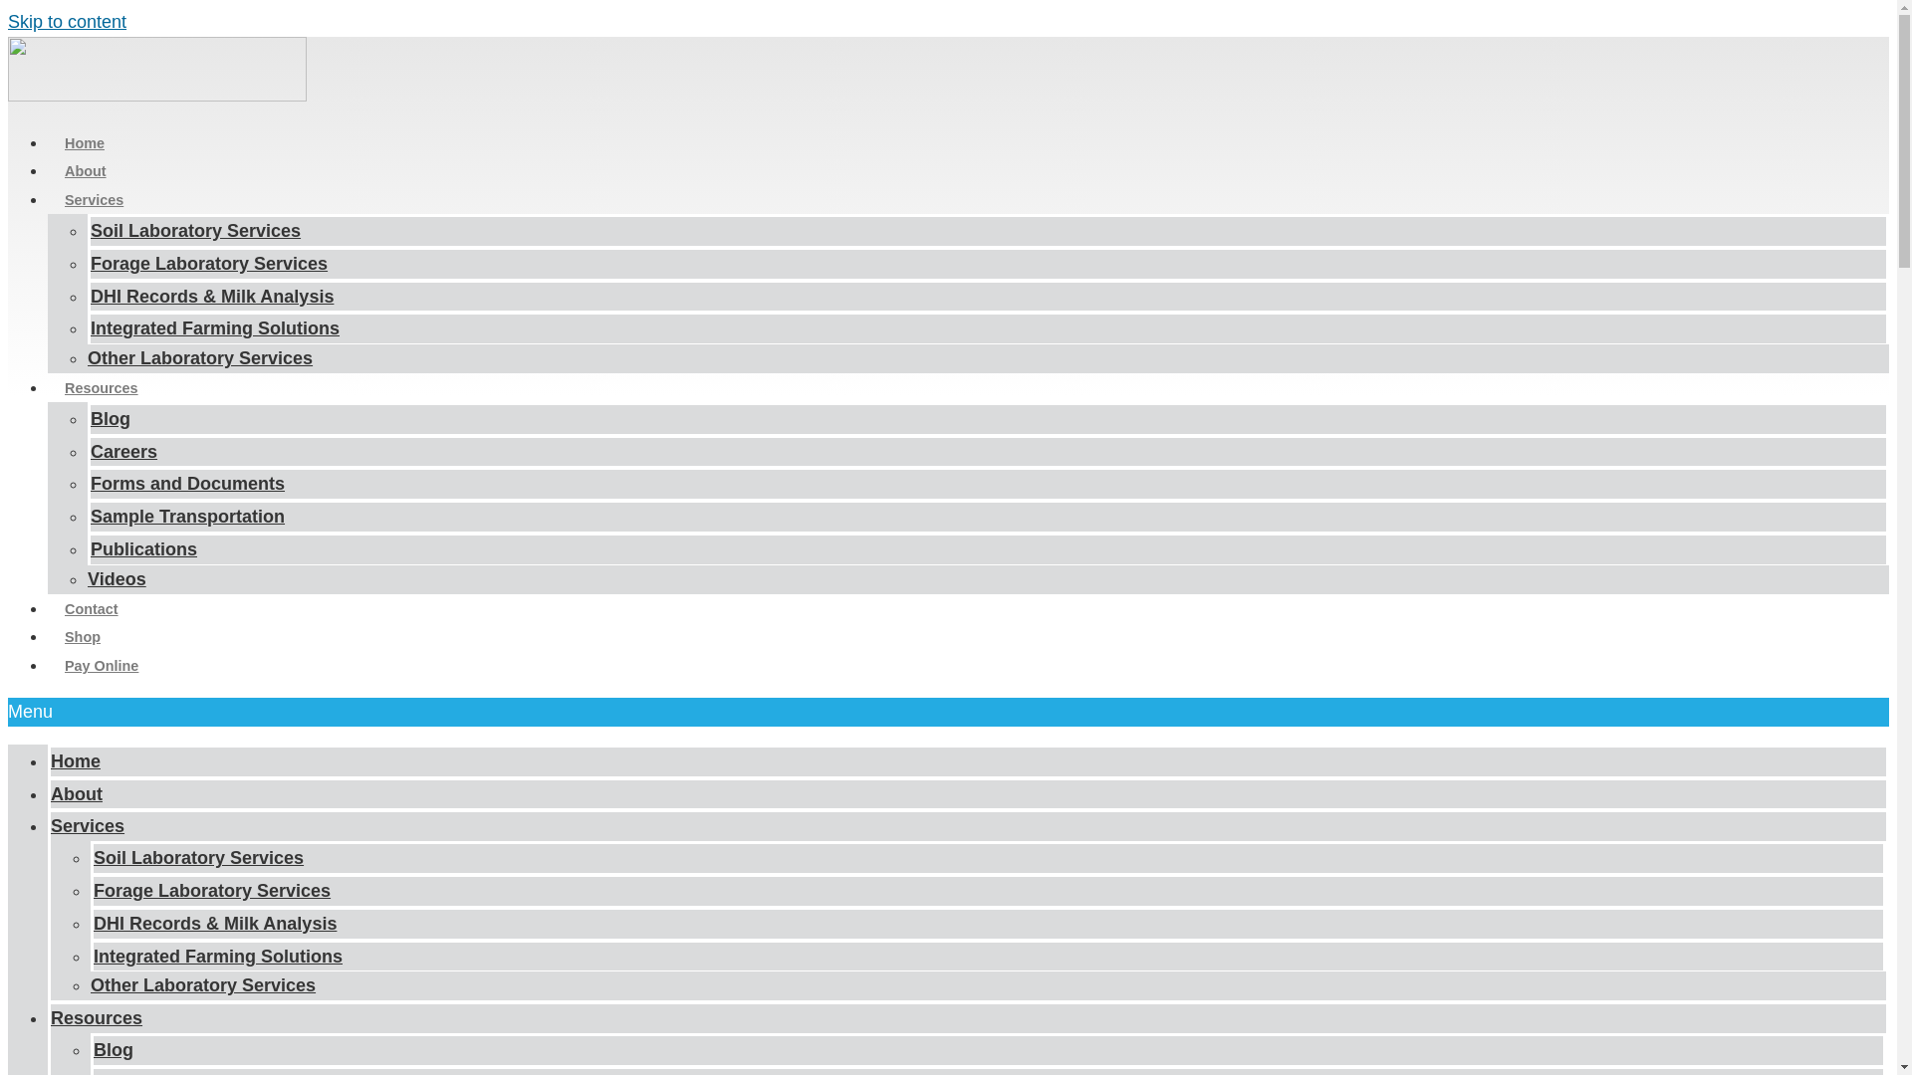  Describe the element at coordinates (102, 388) in the screenshot. I see `Resources` at that location.